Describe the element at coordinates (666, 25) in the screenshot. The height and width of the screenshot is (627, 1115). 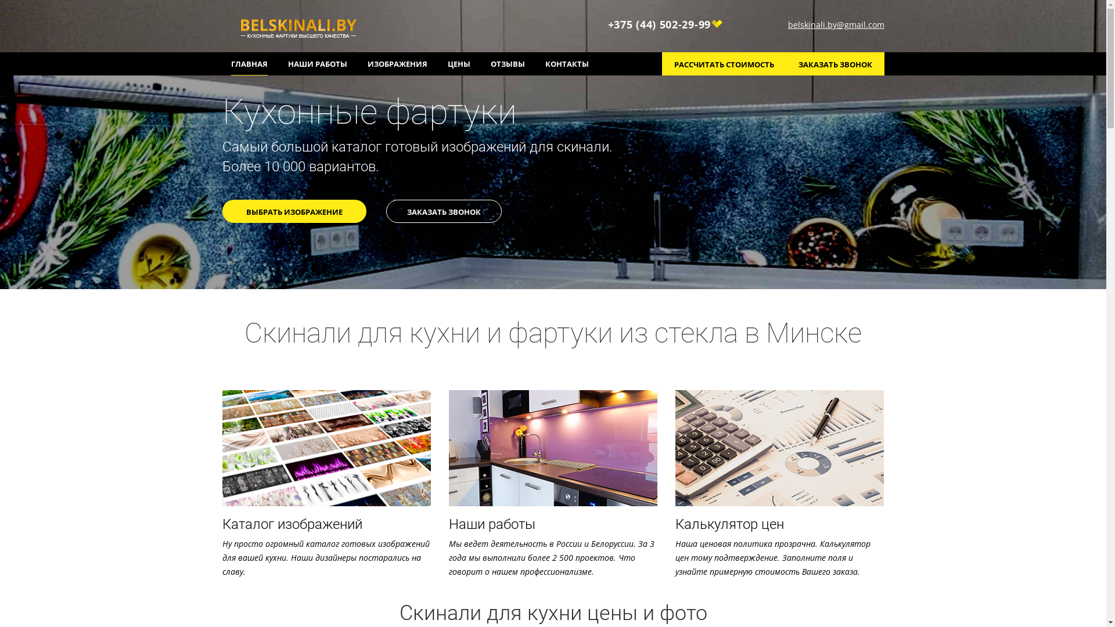
I see `+375 (44) 502-29-99` at that location.